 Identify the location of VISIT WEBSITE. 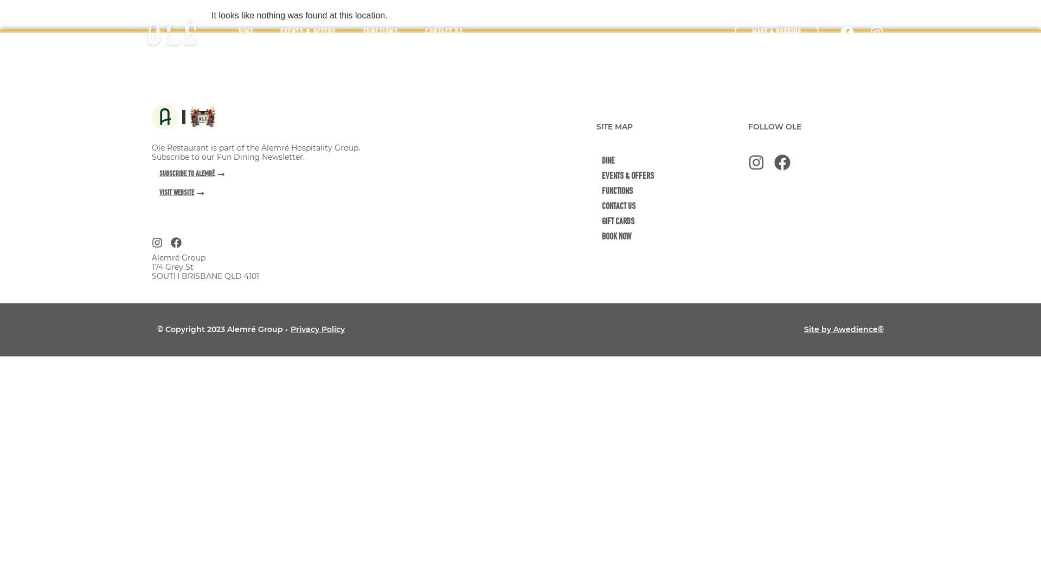
(178, 194).